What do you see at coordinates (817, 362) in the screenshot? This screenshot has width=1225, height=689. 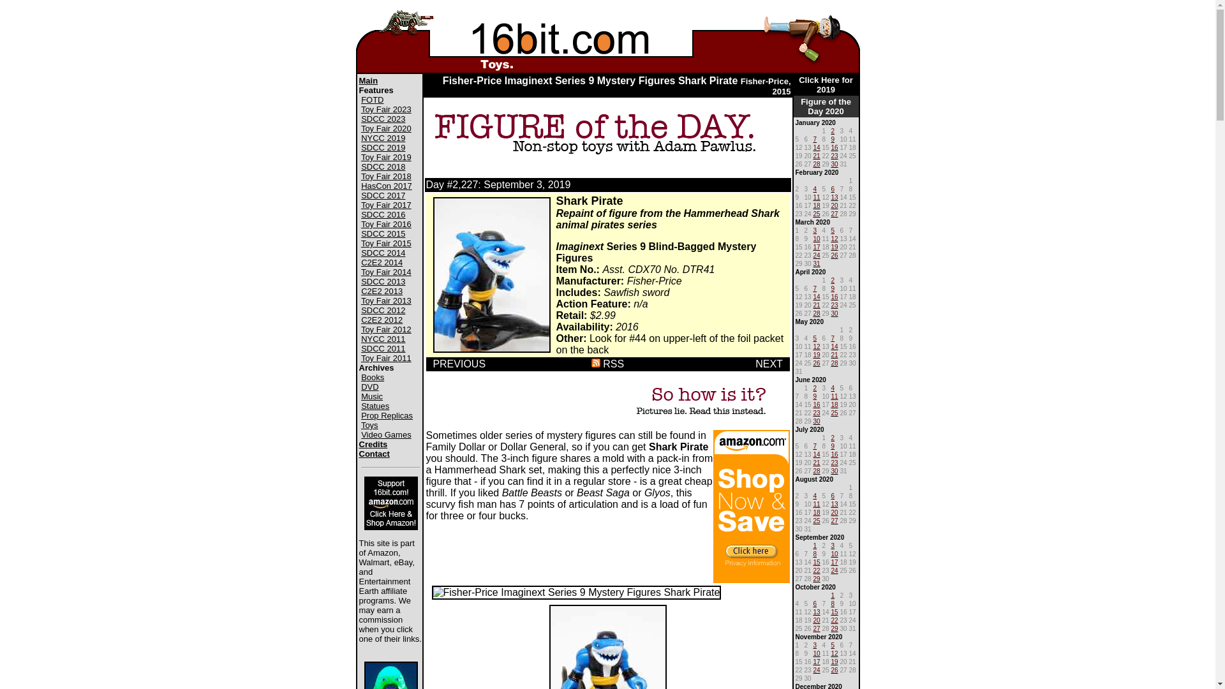 I see `26` at bounding box center [817, 362].